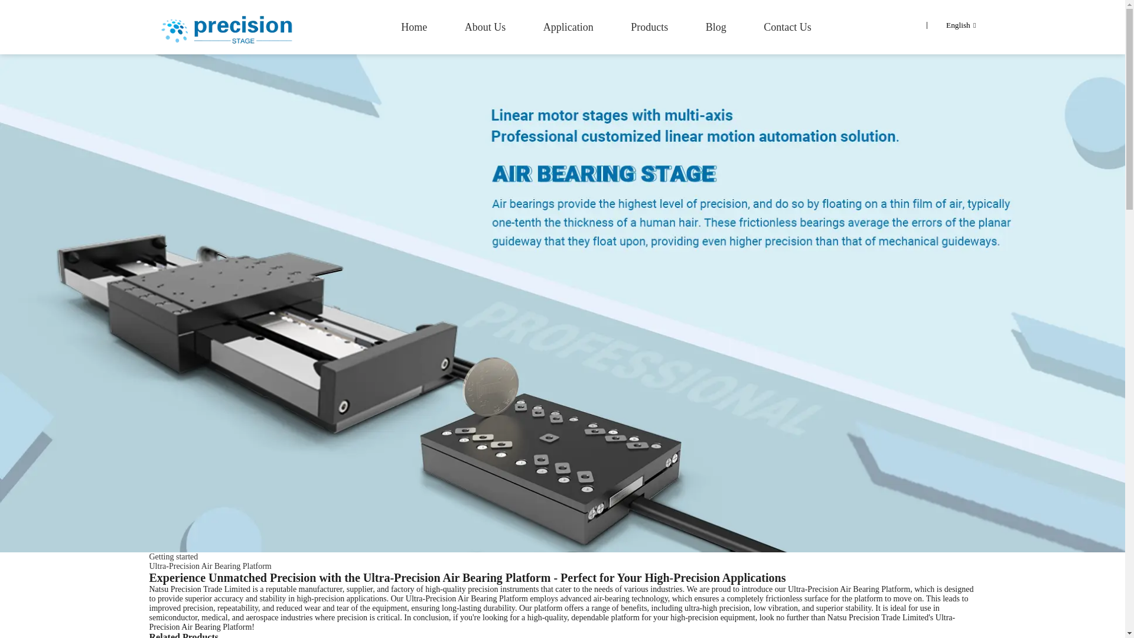 The image size is (1134, 638). I want to click on Getting started, so click(172, 556).